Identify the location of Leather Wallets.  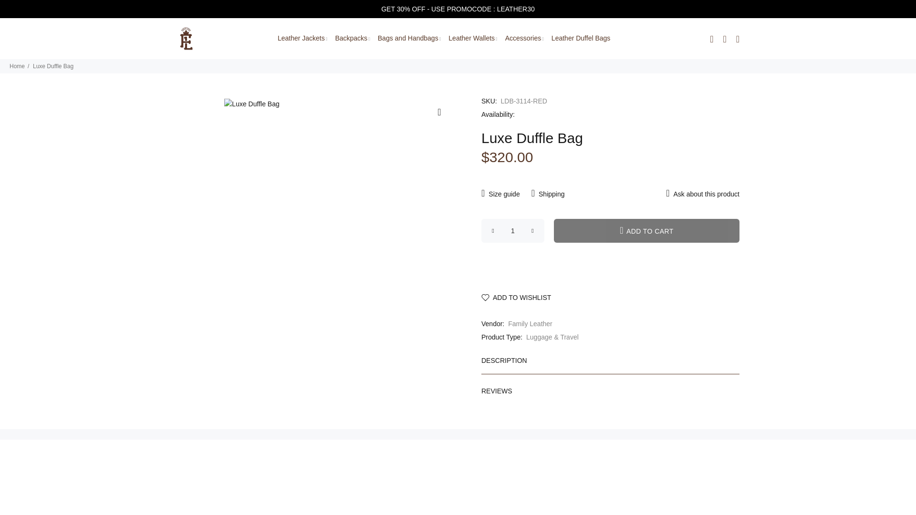
(472, 38).